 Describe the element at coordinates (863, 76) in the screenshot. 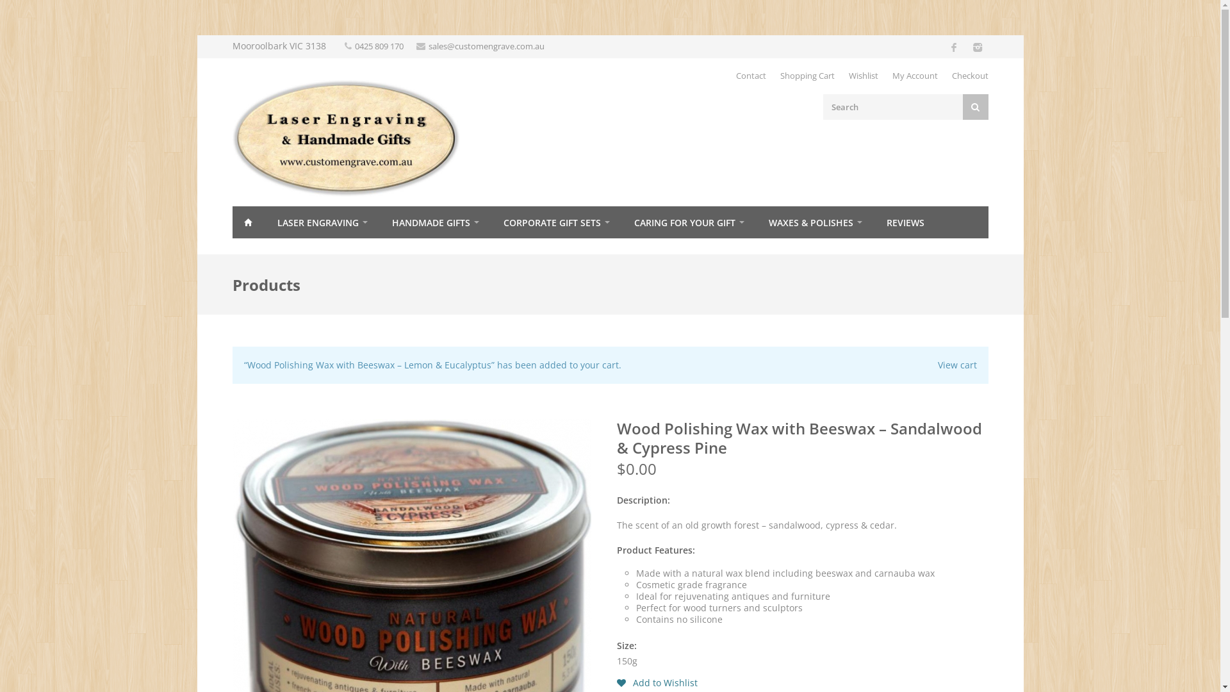

I see `Wishlist` at that location.